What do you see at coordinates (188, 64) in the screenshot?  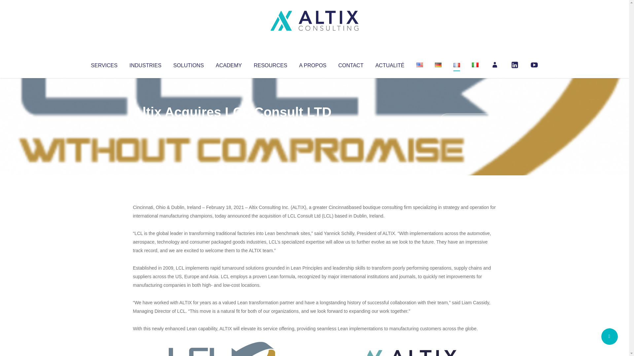 I see `SOLUTIONS` at bounding box center [188, 64].